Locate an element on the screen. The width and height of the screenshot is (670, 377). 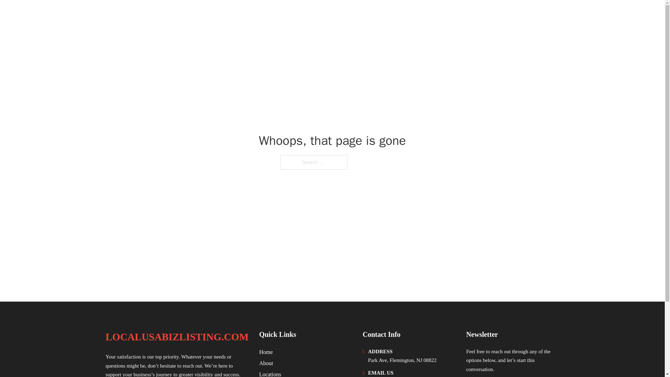
LOCATIONS is located at coordinates (506, 15).